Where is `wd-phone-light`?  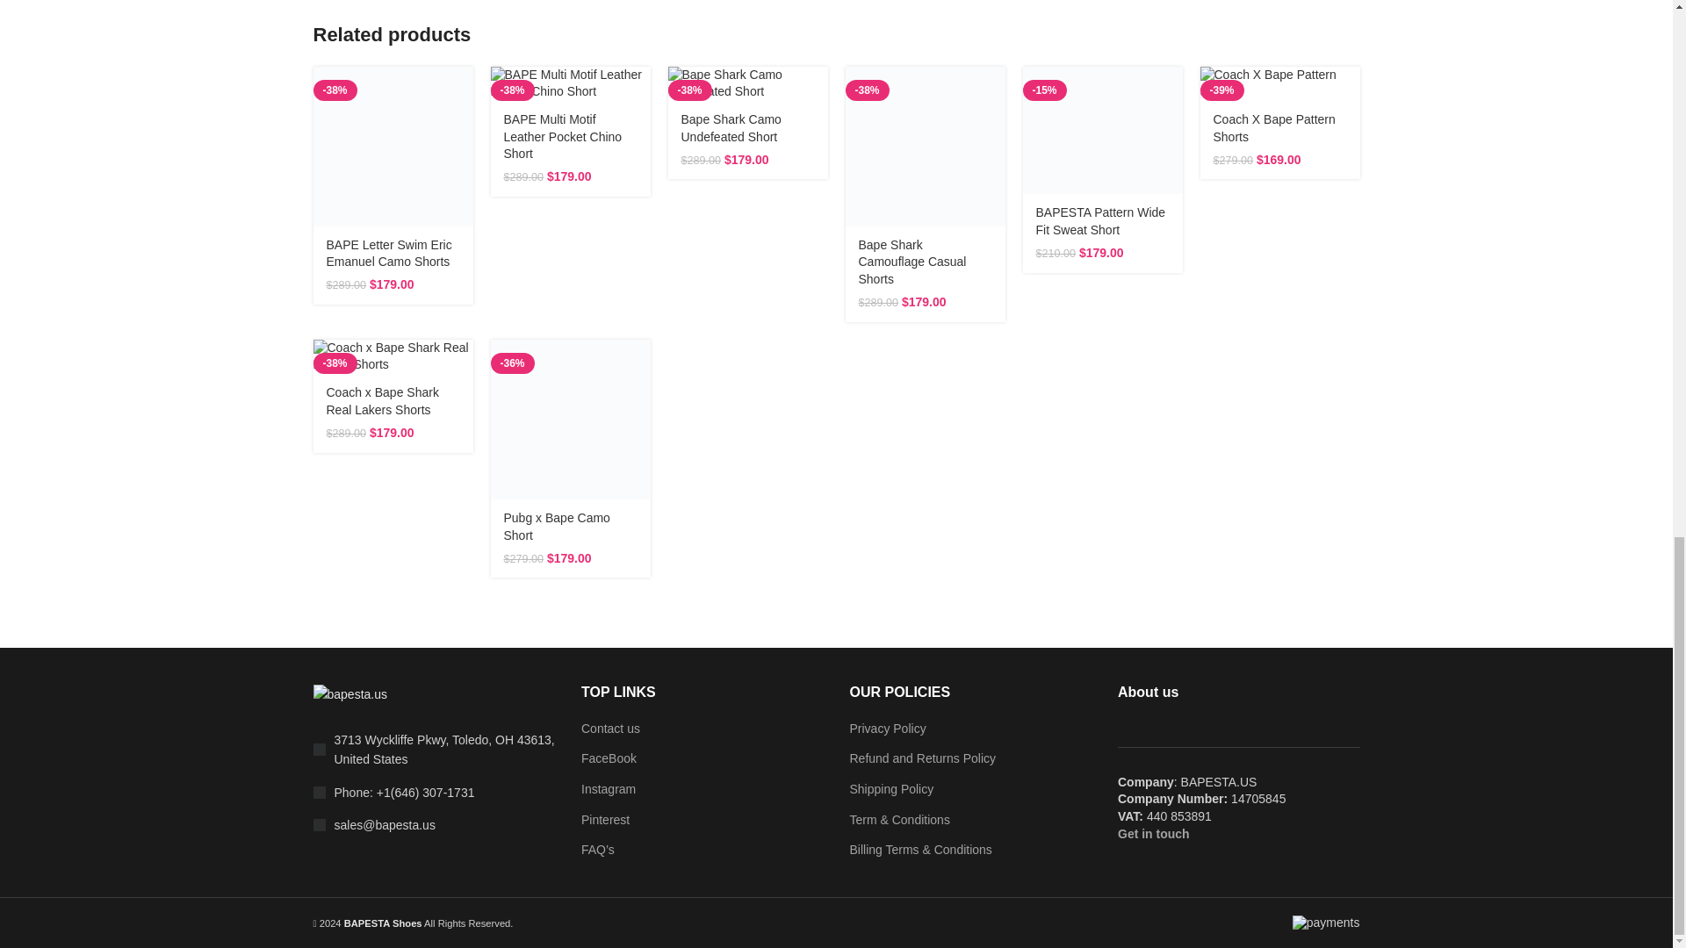 wd-phone-light is located at coordinates (318, 793).